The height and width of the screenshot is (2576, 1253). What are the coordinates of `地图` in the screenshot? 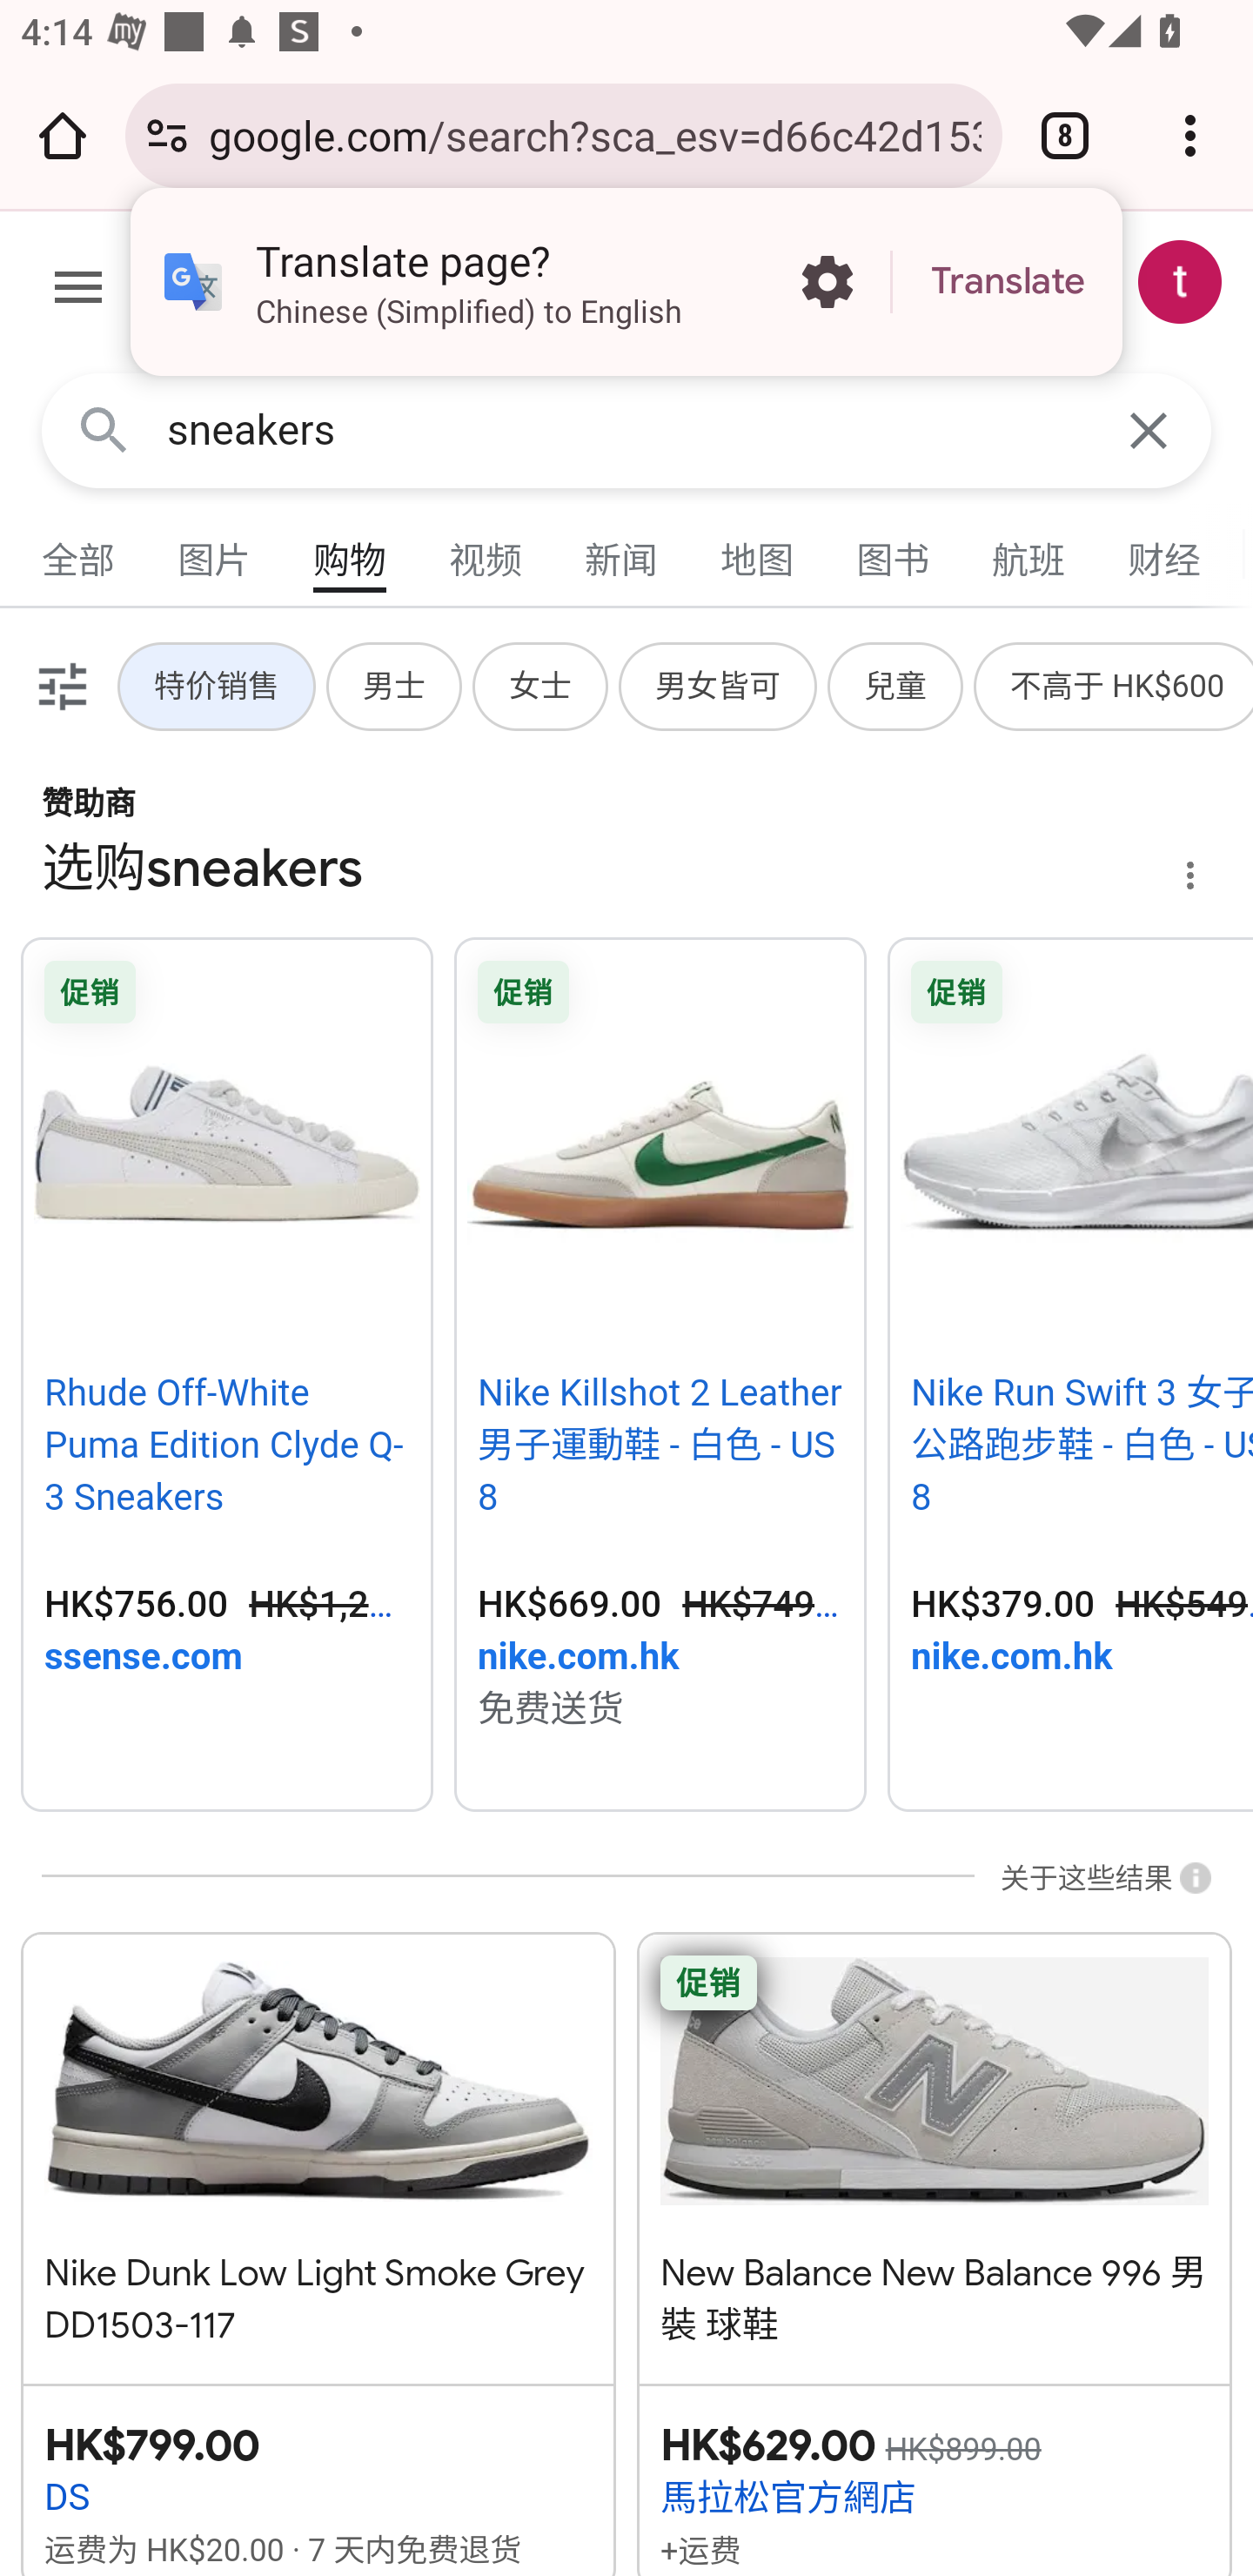 It's located at (758, 553).